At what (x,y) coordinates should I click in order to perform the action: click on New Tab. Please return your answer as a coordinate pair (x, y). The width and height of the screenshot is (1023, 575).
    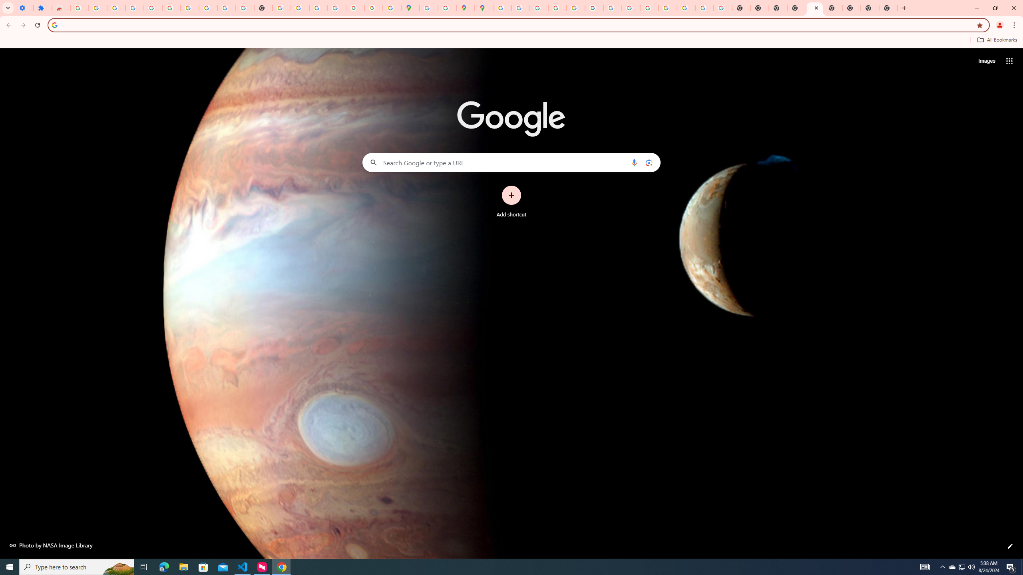
    Looking at the image, I should click on (888, 8).